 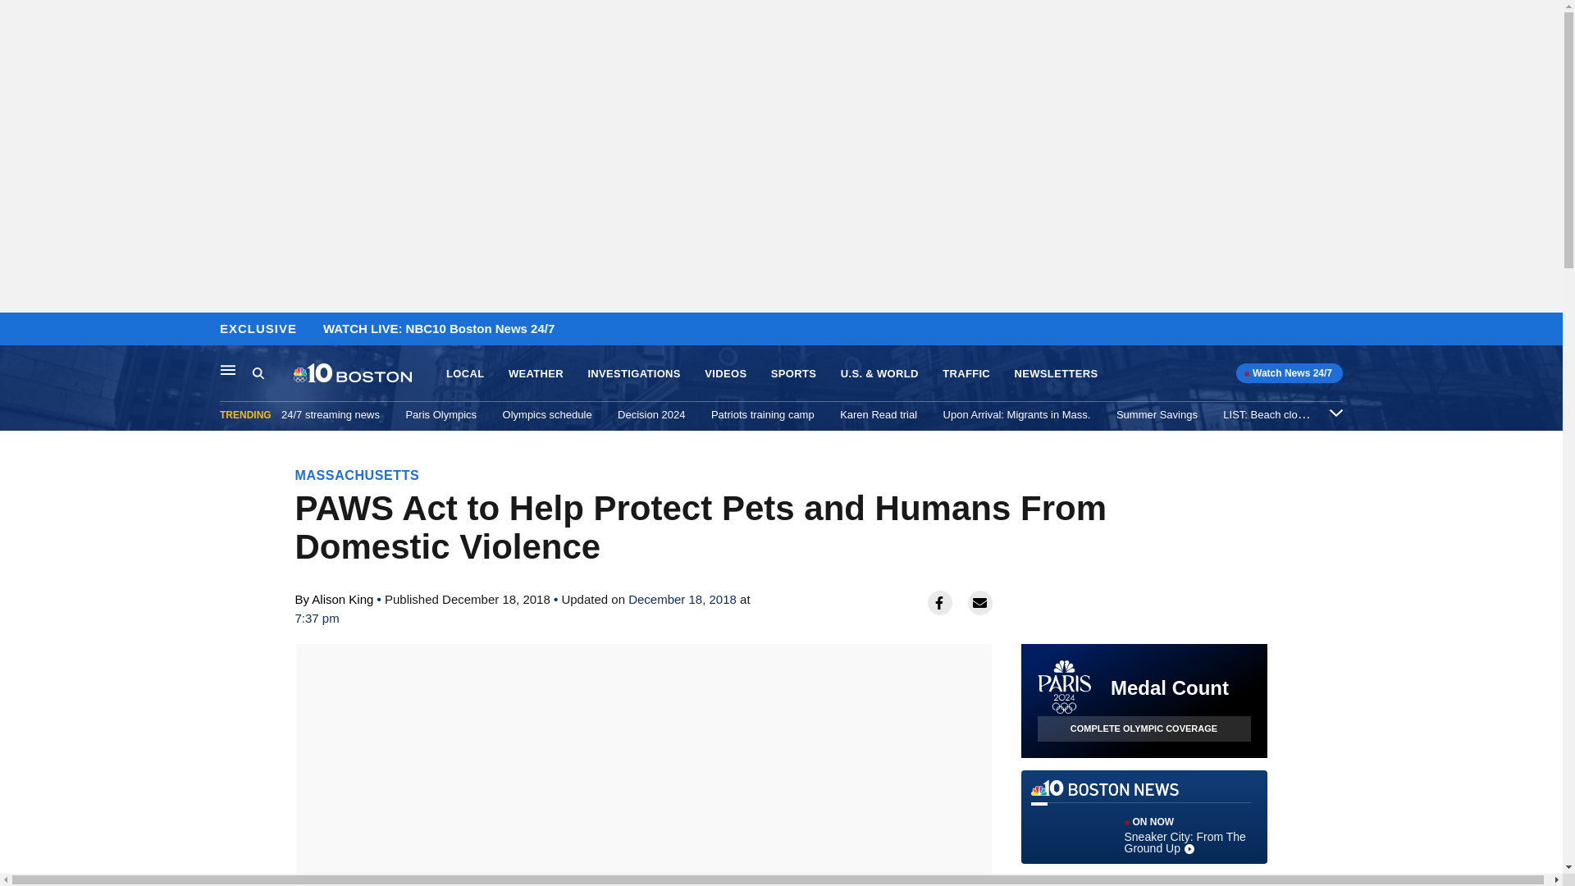 What do you see at coordinates (228, 369) in the screenshot?
I see `Main Navigation` at bounding box center [228, 369].